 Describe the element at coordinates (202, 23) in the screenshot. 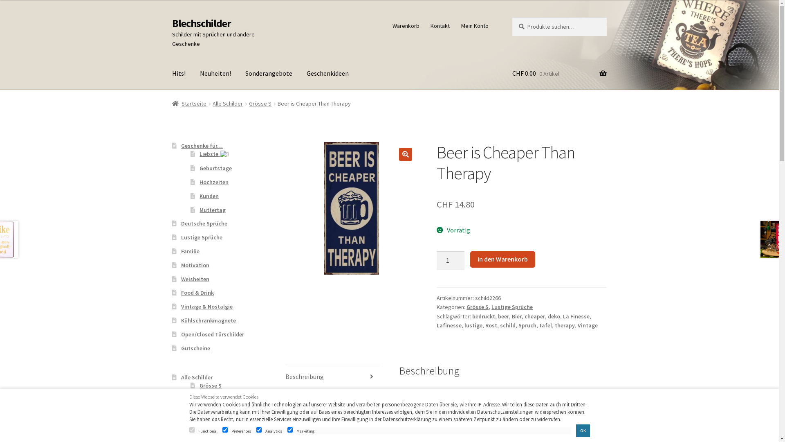

I see `Blechschilder` at that location.